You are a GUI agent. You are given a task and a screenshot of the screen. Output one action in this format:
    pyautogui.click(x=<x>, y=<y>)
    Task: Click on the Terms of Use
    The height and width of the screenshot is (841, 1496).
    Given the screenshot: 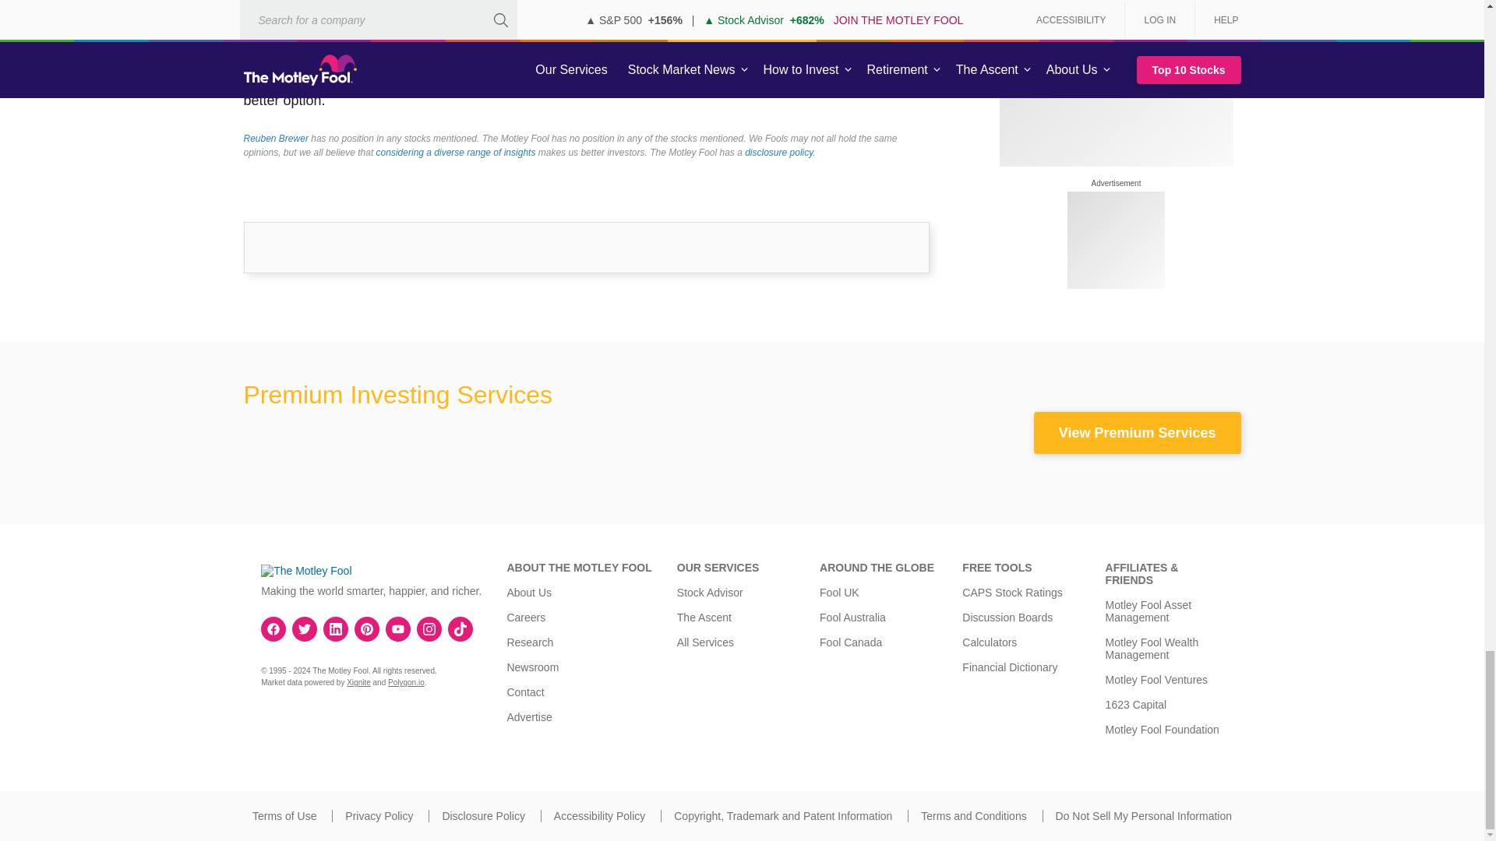 What is the action you would take?
    pyautogui.click(x=284, y=816)
    